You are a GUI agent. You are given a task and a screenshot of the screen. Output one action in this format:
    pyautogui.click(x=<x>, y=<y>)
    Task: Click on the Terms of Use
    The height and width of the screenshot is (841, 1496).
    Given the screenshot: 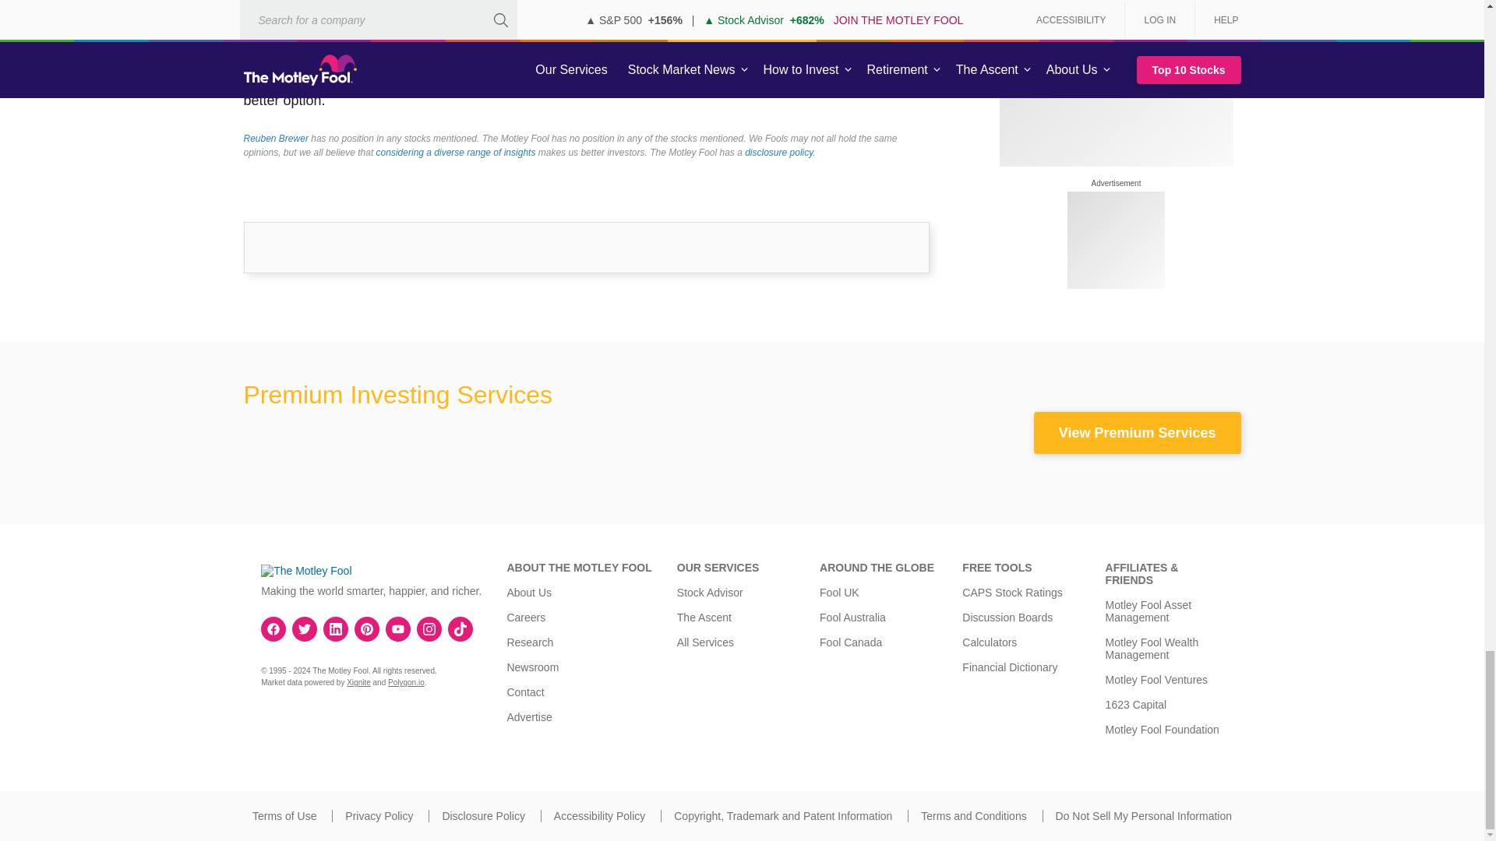 What is the action you would take?
    pyautogui.click(x=284, y=816)
    